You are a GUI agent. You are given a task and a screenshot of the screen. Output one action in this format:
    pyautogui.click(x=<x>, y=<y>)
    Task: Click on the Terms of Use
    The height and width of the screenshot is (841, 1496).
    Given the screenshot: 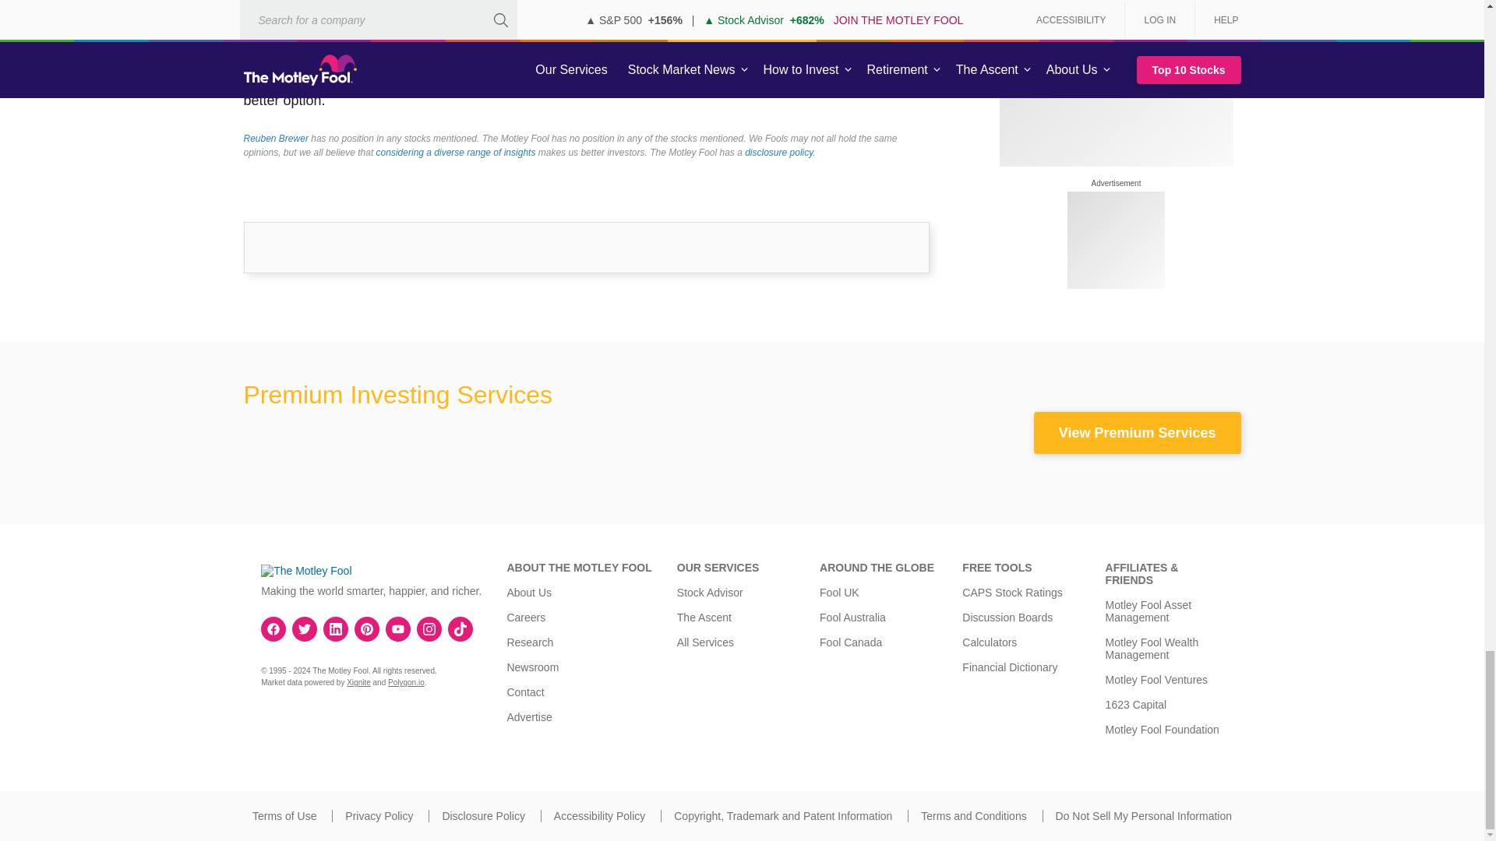 What is the action you would take?
    pyautogui.click(x=284, y=816)
    